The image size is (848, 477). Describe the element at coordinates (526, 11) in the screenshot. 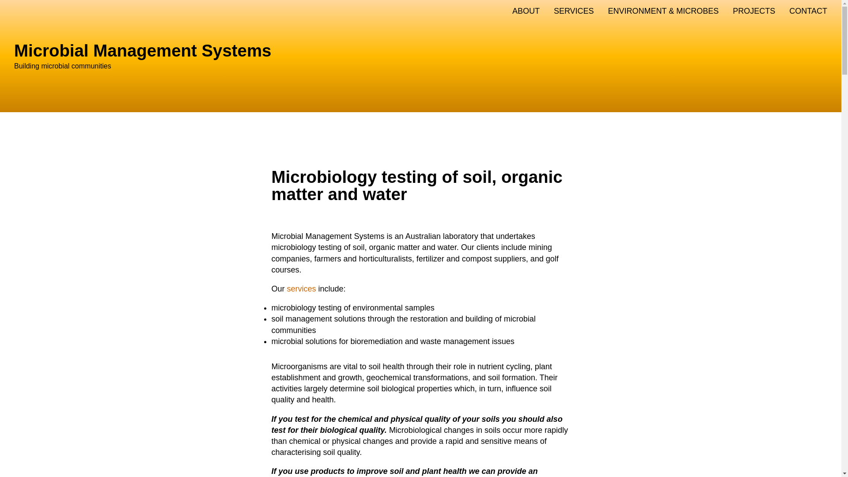

I see `ABOUT` at that location.